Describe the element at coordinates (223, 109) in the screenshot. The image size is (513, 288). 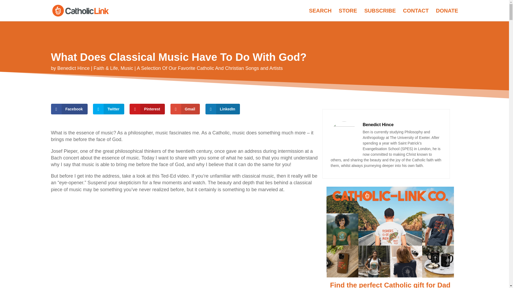
I see `LinkedIn` at that location.